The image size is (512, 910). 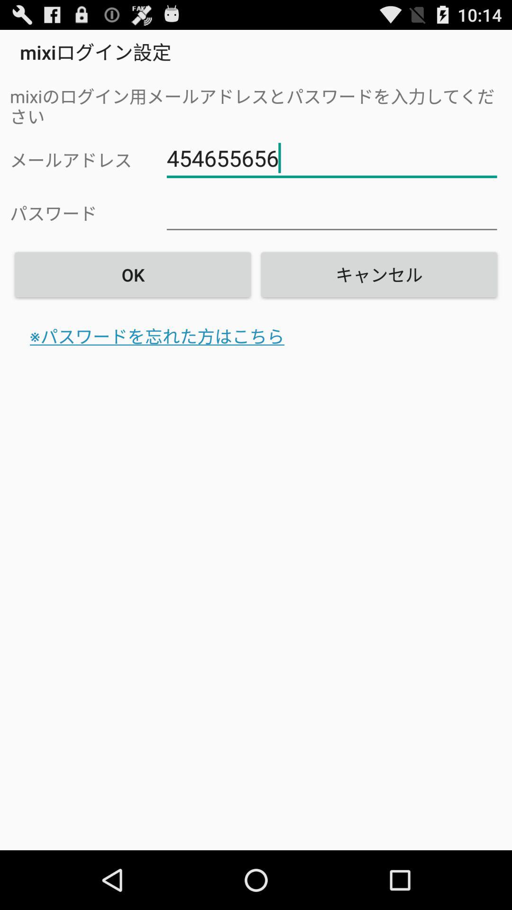 I want to click on select item to the right of the ok icon, so click(x=379, y=274).